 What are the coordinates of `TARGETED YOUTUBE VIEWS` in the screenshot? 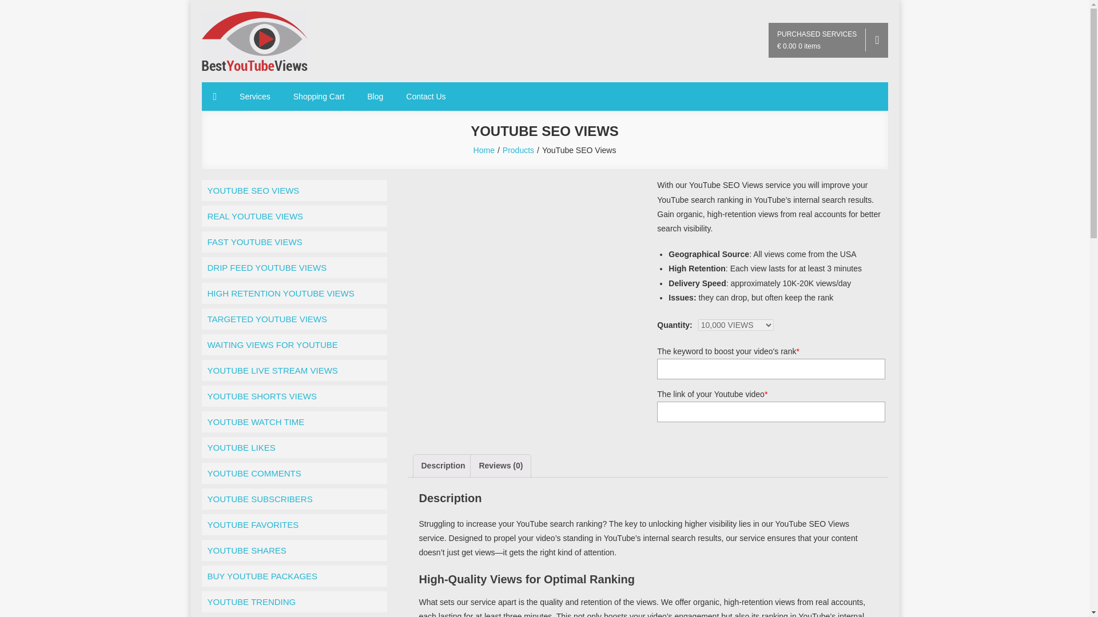 It's located at (293, 319).